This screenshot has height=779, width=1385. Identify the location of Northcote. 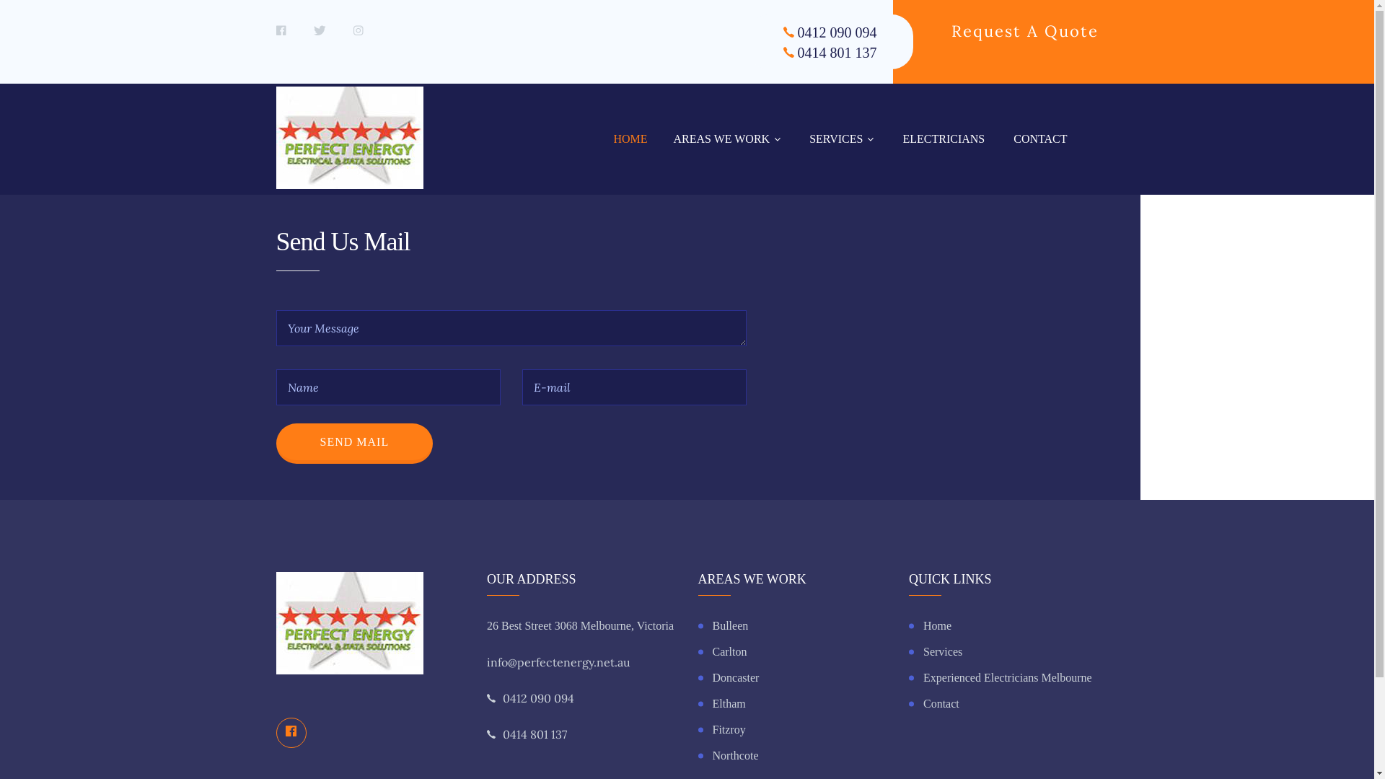
(793, 756).